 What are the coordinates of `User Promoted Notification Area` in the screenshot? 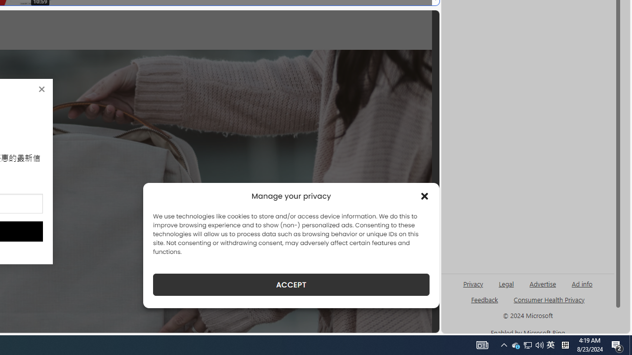 It's located at (485, 304).